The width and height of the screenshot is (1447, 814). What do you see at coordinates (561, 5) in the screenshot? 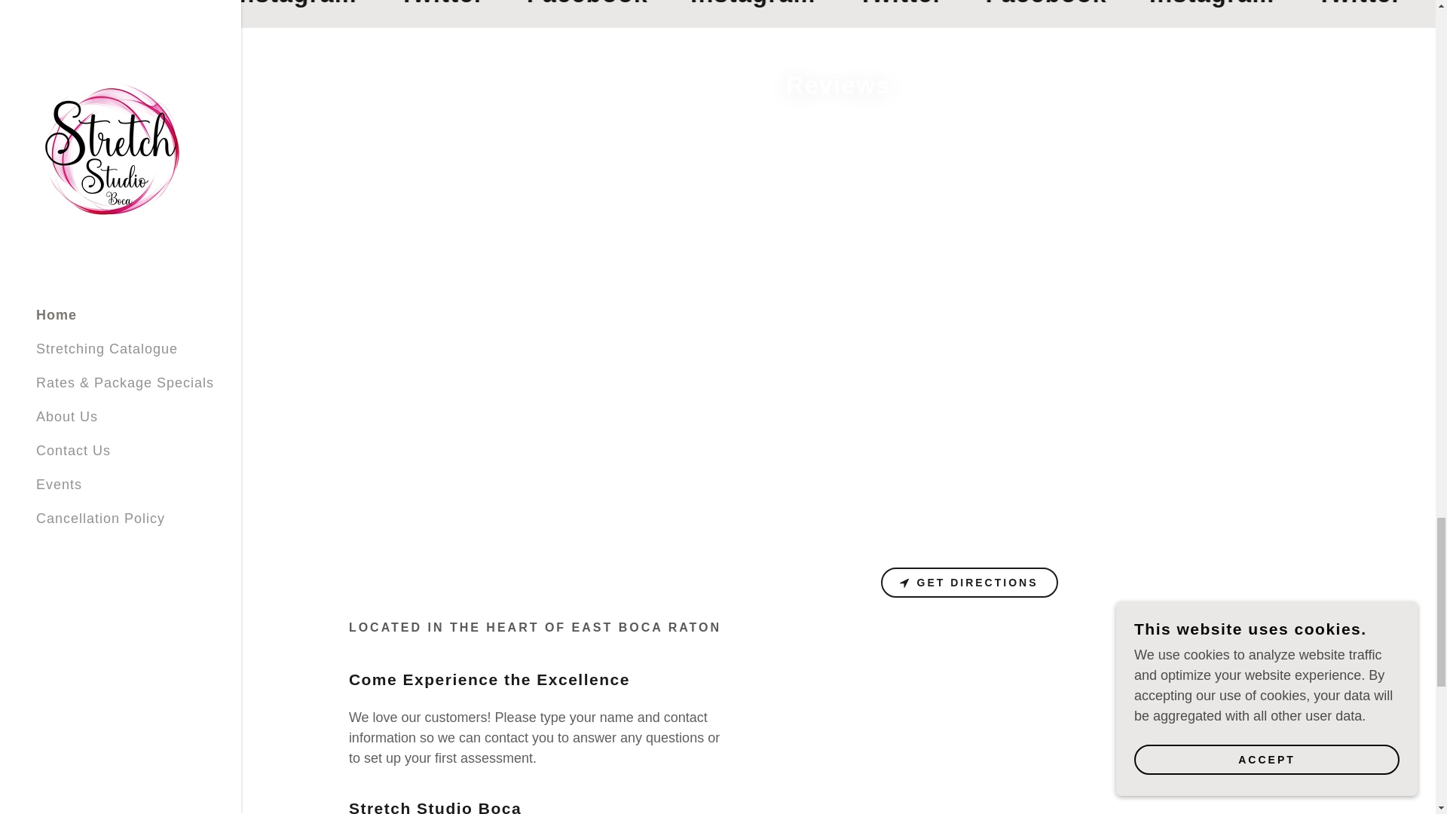
I see `Twitter` at bounding box center [561, 5].